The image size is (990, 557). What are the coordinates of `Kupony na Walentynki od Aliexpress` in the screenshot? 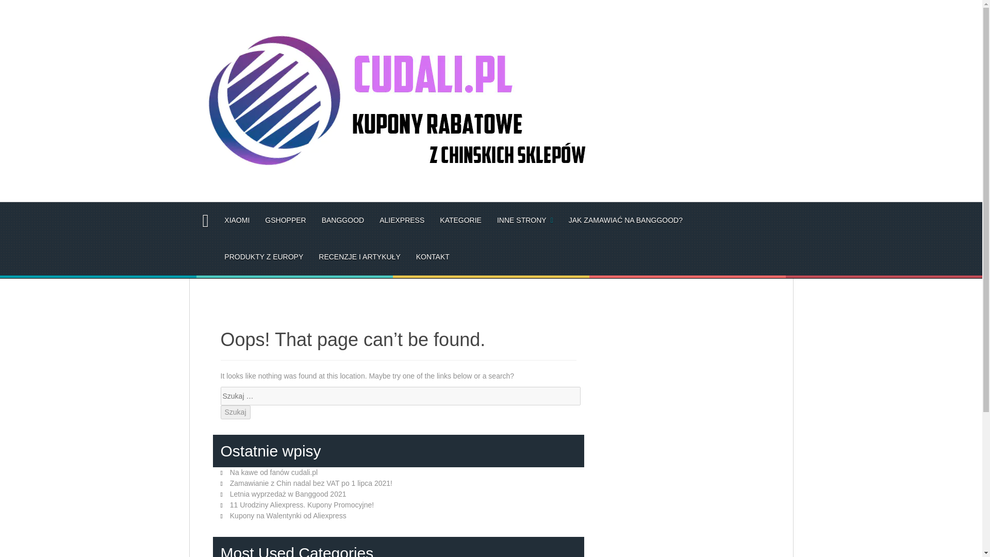 It's located at (288, 516).